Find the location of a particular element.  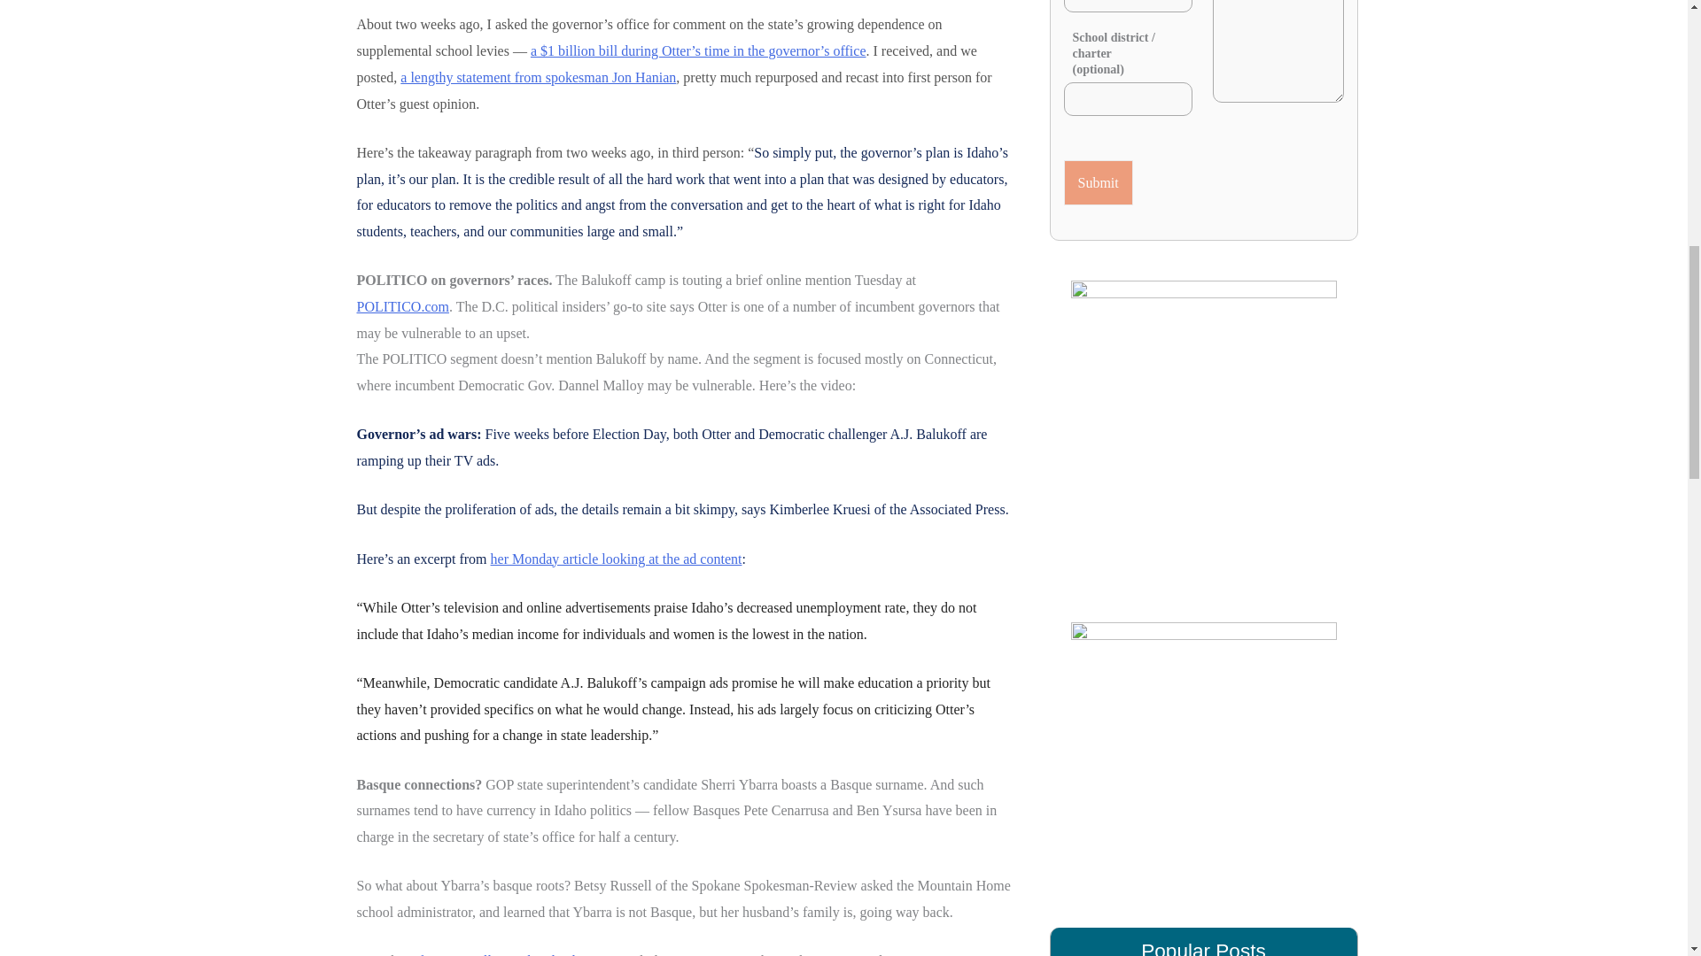

a lengthy statement from spokesman Jon Hanian is located at coordinates (537, 77).